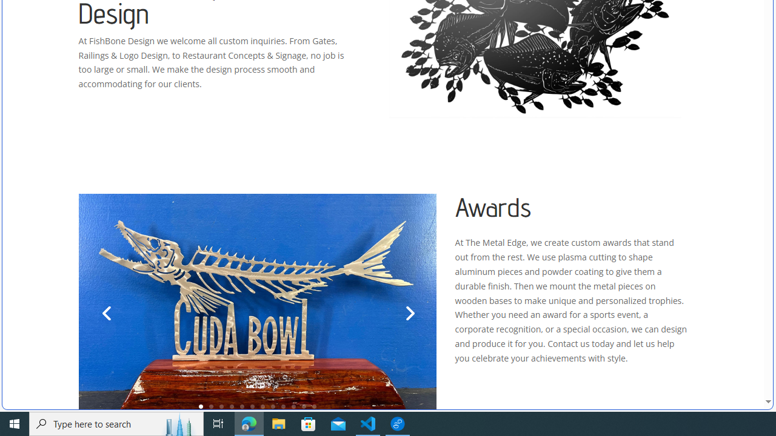 This screenshot has width=776, height=436. What do you see at coordinates (201, 406) in the screenshot?
I see `1` at bounding box center [201, 406].